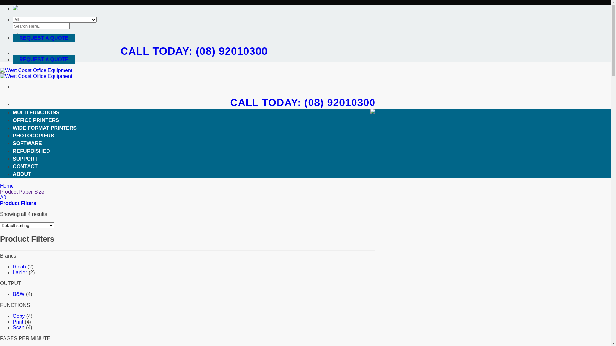  Describe the element at coordinates (25, 166) in the screenshot. I see `CONTACT` at that location.